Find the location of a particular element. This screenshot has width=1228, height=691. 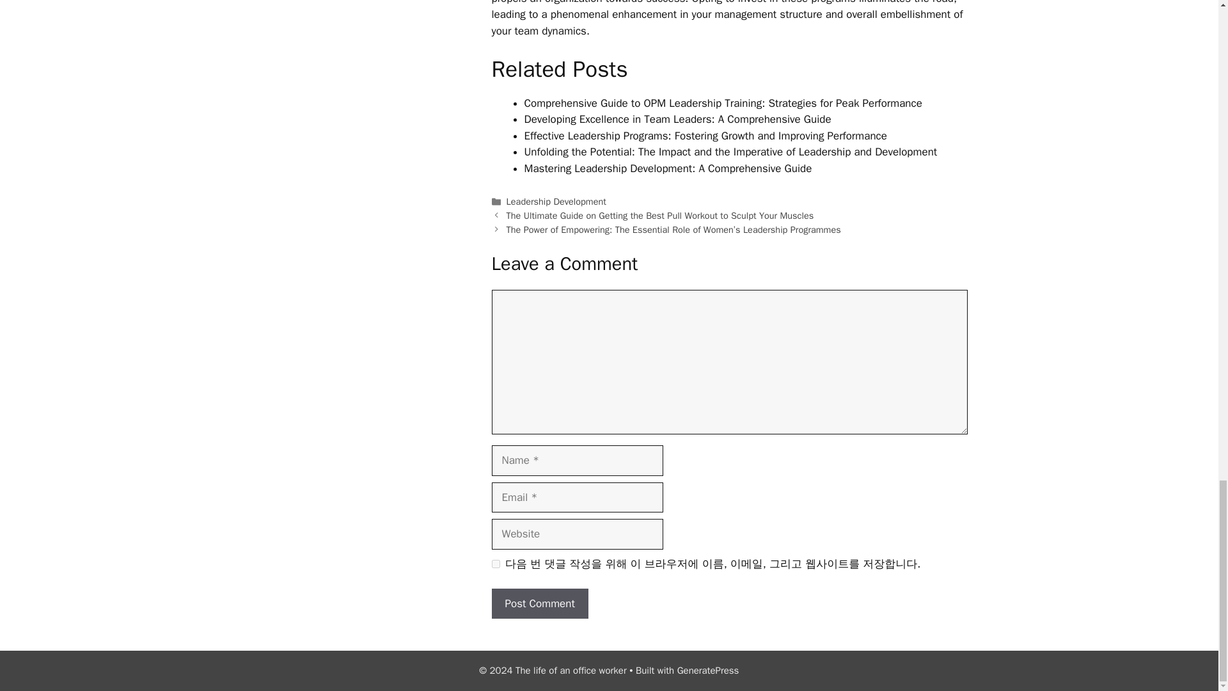

Mastering Leadership Development: A Comprehensive Guide is located at coordinates (668, 168).